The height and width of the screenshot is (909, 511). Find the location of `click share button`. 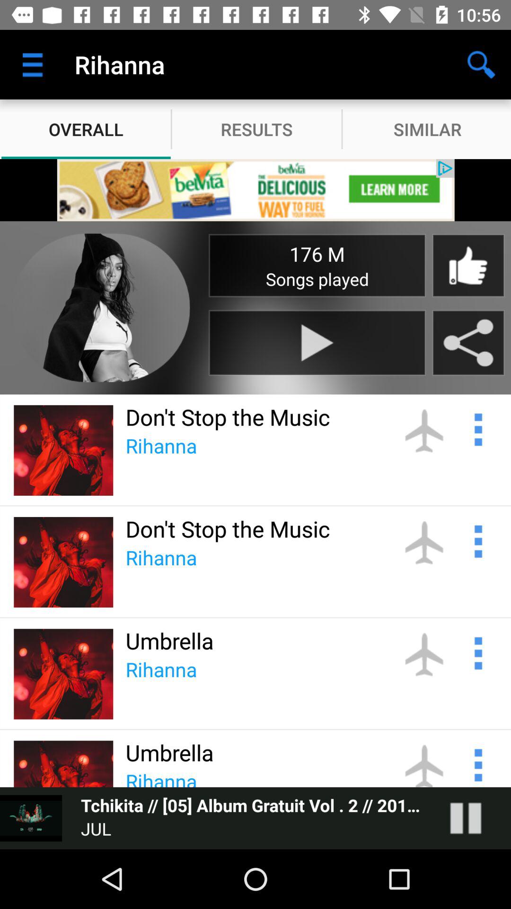

click share button is located at coordinates (468, 343).